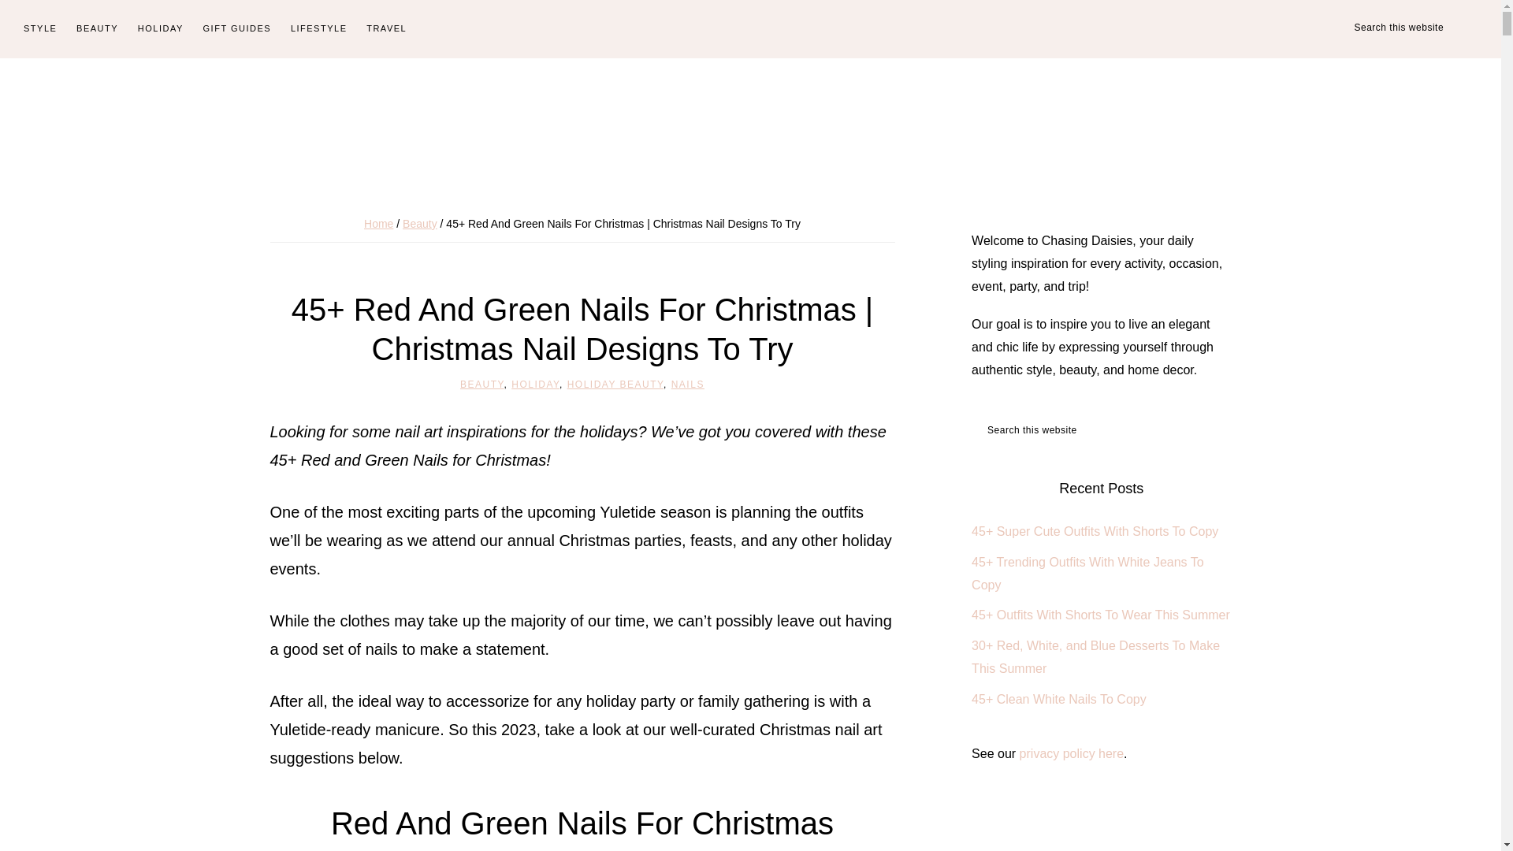 This screenshot has width=1513, height=851. What do you see at coordinates (161, 29) in the screenshot?
I see `HOLIDAY` at bounding box center [161, 29].